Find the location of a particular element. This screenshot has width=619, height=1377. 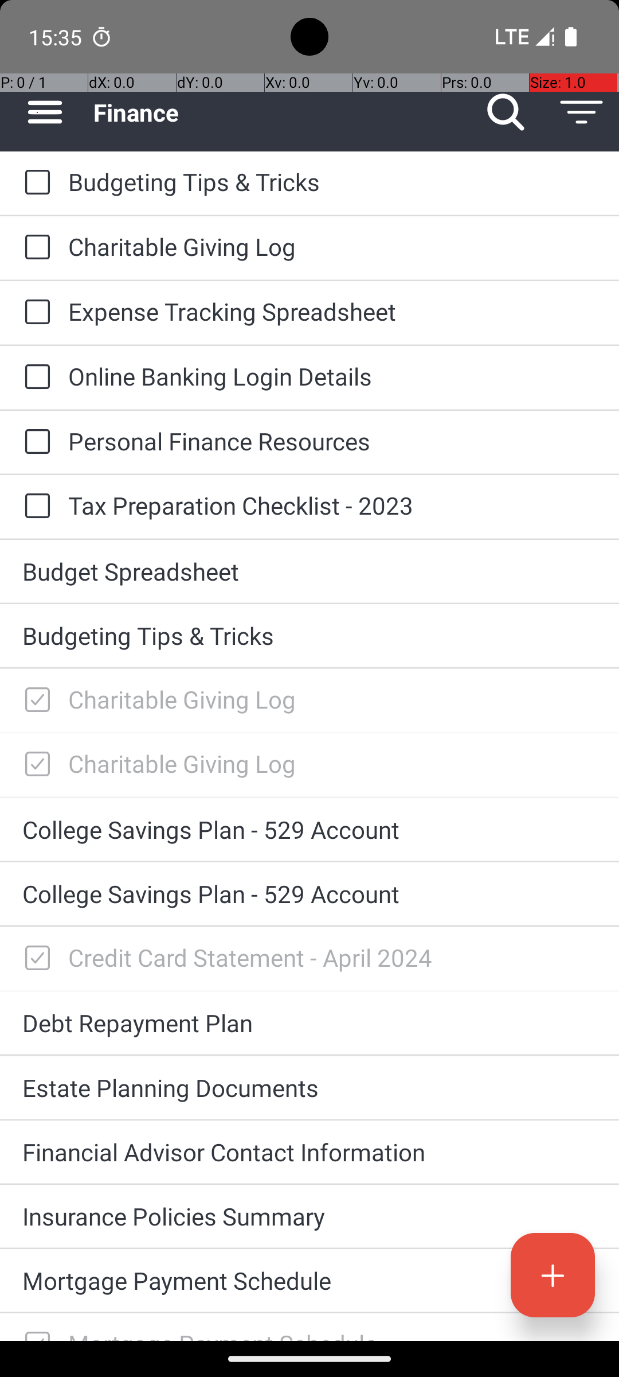

Tax Preparation Checklist - 2023 is located at coordinates (332, 505).